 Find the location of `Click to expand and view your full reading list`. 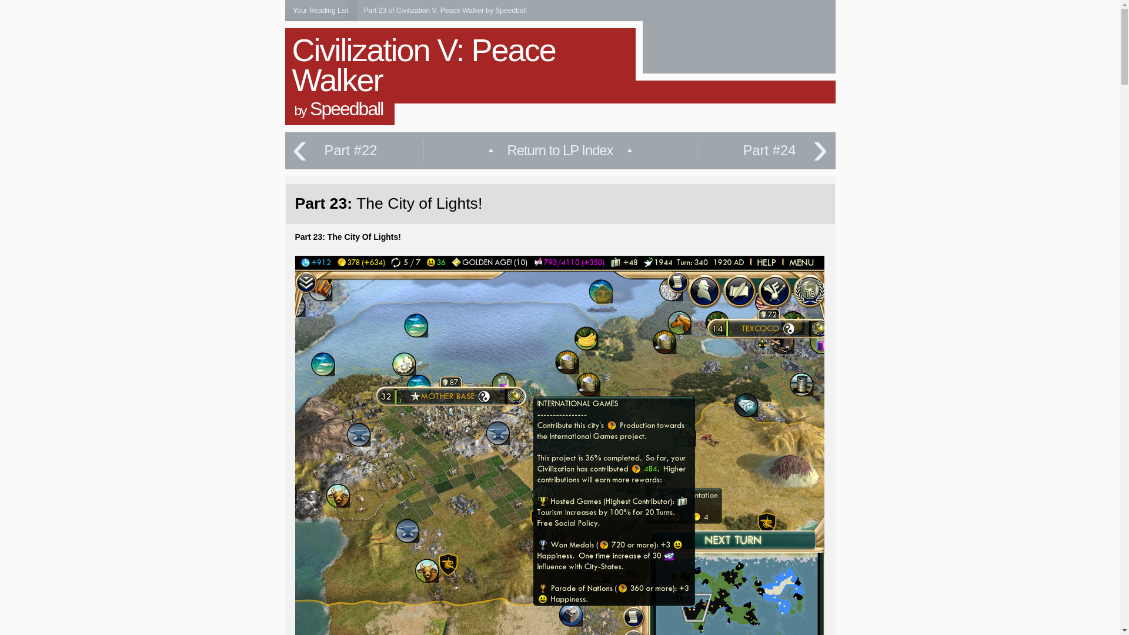

Click to expand and view your full reading list is located at coordinates (320, 11).